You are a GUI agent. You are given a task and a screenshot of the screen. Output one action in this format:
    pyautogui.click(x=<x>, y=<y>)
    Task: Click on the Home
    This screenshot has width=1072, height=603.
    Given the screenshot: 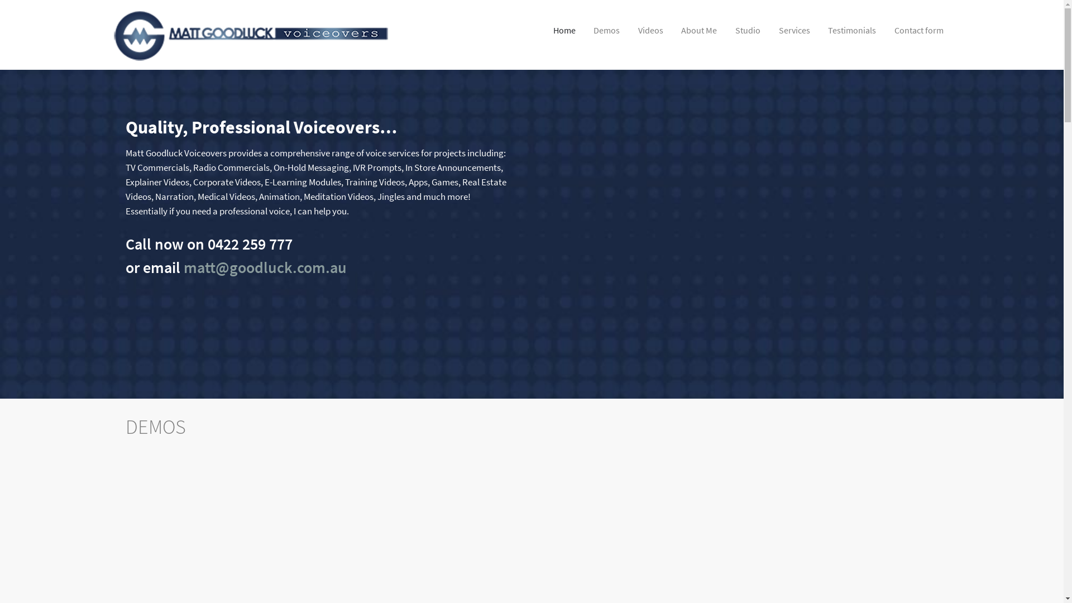 What is the action you would take?
    pyautogui.click(x=564, y=30)
    